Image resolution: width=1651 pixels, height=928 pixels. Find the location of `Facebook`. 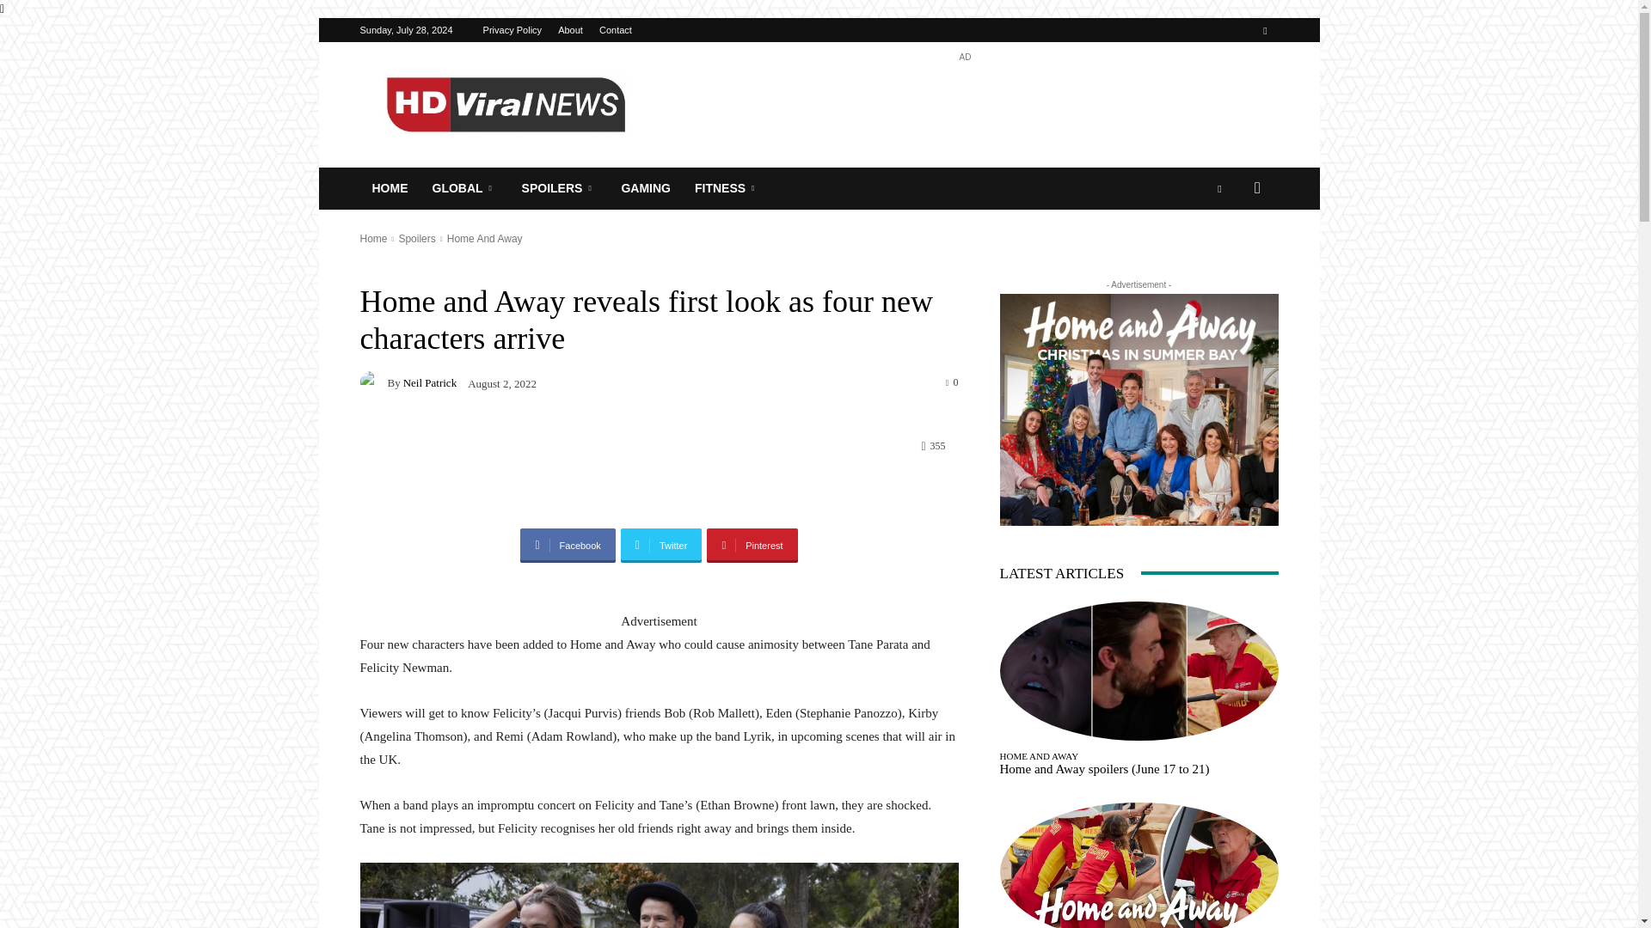

Facebook is located at coordinates (1264, 29).